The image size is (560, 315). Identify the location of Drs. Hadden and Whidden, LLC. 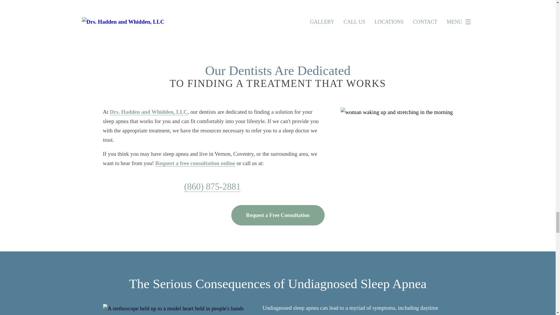
(149, 112).